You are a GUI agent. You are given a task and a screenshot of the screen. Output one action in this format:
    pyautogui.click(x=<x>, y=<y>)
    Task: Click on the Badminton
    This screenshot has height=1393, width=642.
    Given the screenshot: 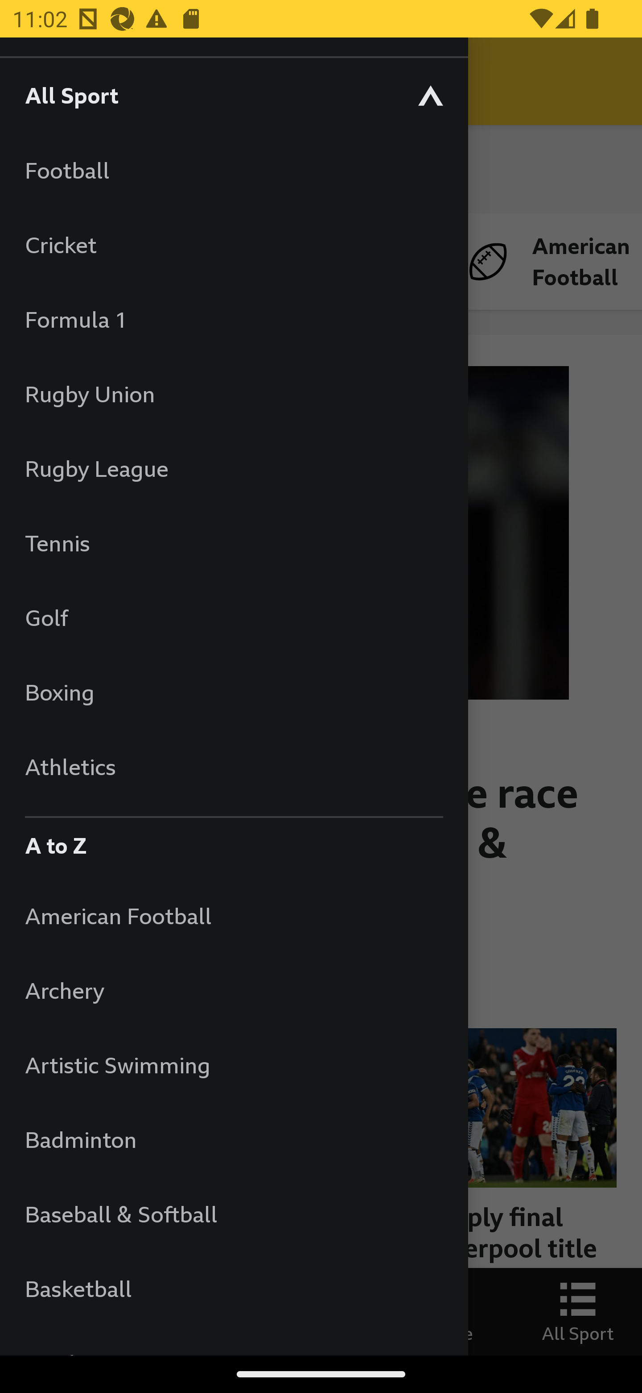 What is the action you would take?
    pyautogui.click(x=234, y=1139)
    